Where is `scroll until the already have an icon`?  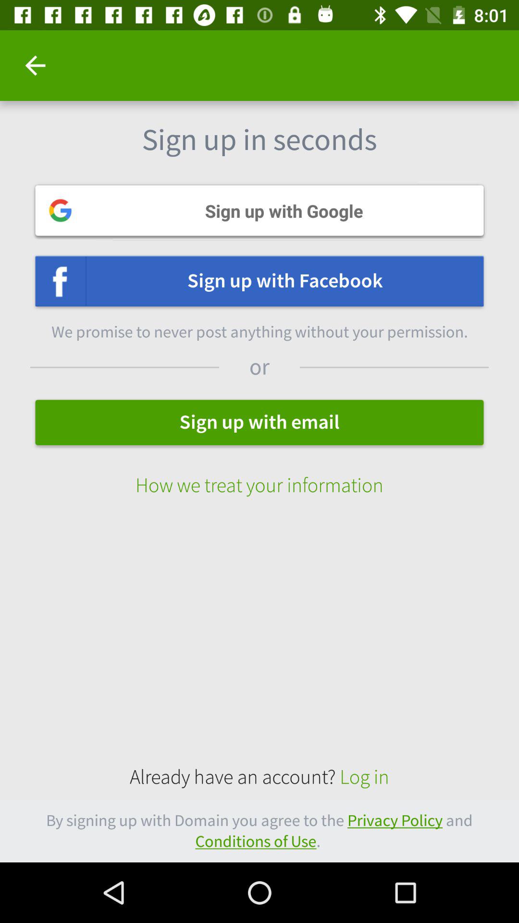
scroll until the already have an icon is located at coordinates (259, 777).